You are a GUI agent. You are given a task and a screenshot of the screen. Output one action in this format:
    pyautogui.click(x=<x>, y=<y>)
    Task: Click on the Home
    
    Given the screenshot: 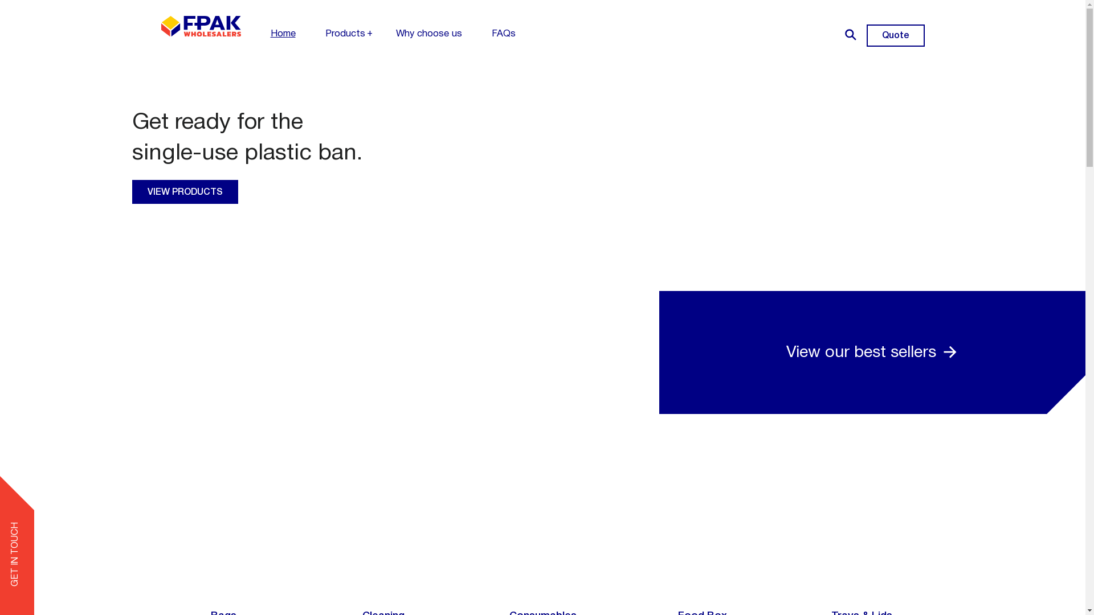 What is the action you would take?
    pyautogui.click(x=283, y=34)
    